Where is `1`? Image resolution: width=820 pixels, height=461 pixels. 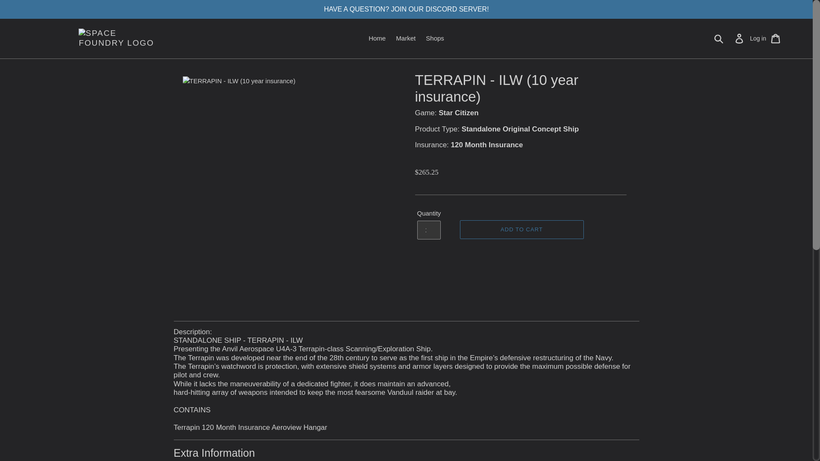
1 is located at coordinates (429, 230).